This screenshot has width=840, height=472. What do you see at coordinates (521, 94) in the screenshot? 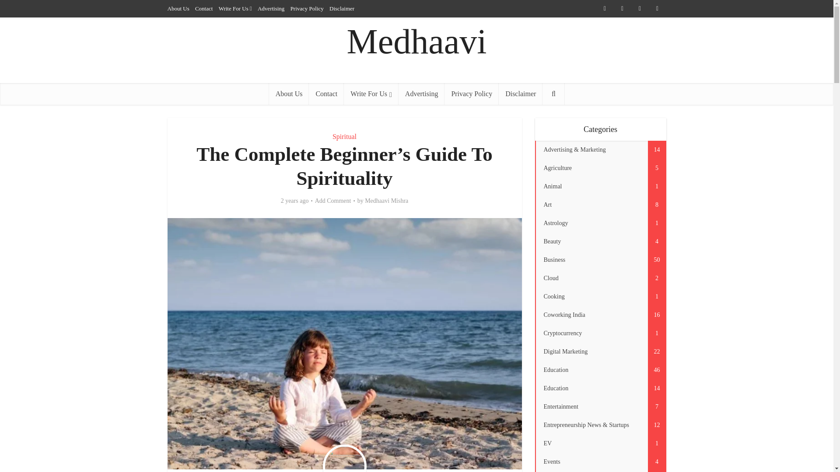
I see `Disclaimer` at bounding box center [521, 94].